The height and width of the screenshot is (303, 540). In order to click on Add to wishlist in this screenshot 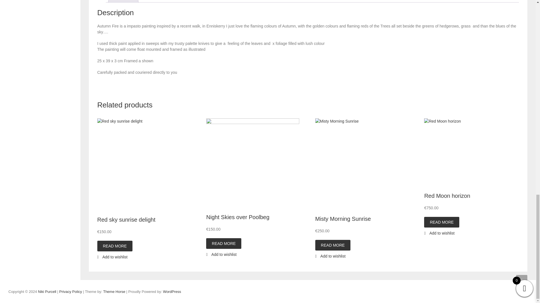, I will do `click(112, 257)`.